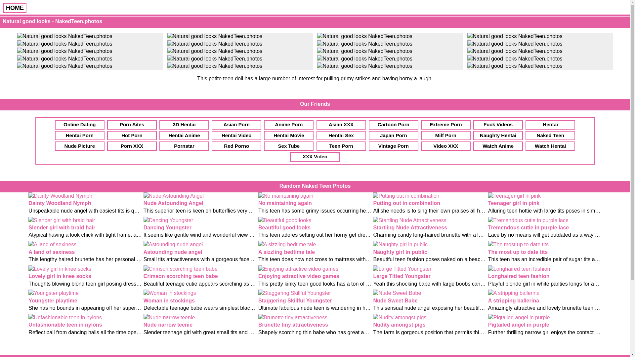 This screenshot has height=357, width=635. I want to click on Hentai, so click(550, 124).